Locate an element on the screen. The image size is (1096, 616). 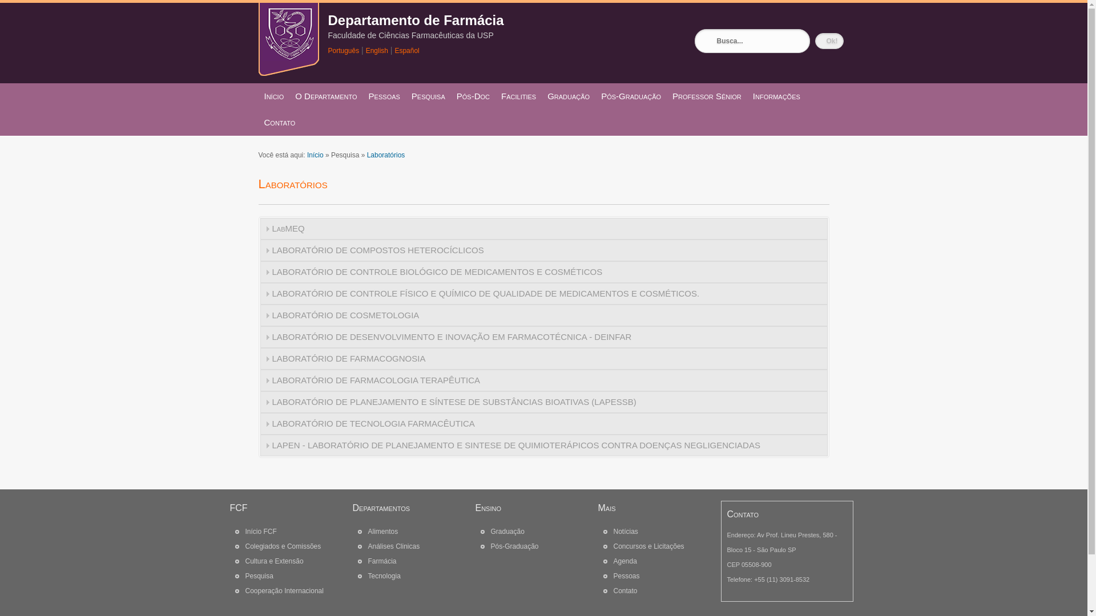
LabMEQ is located at coordinates (544, 229).